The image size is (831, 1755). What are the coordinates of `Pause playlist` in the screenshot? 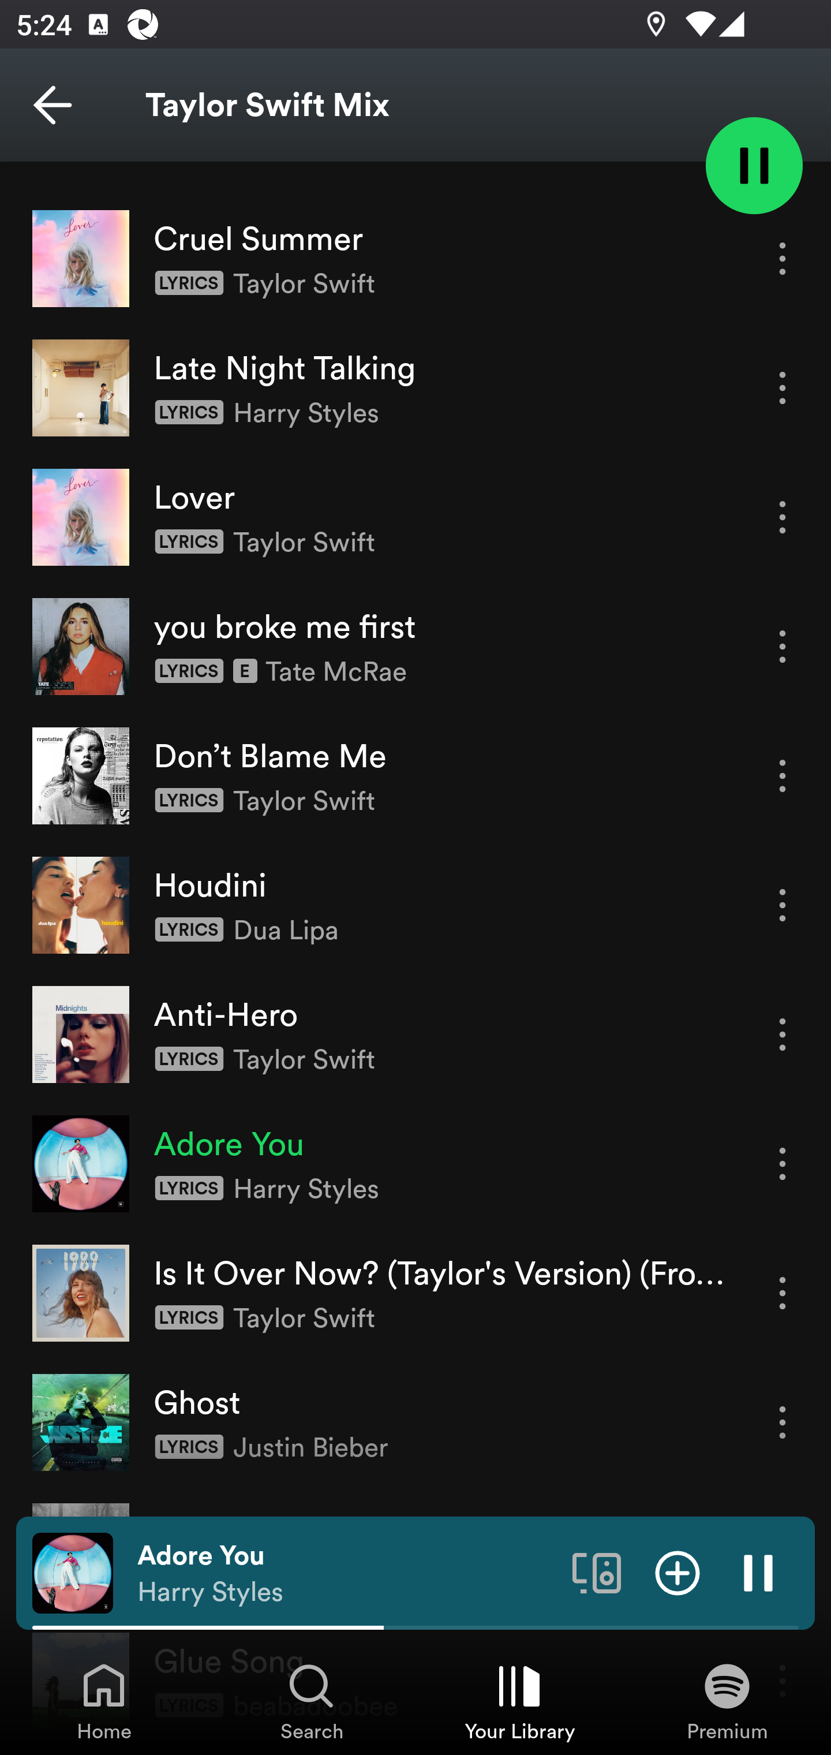 It's located at (754, 165).